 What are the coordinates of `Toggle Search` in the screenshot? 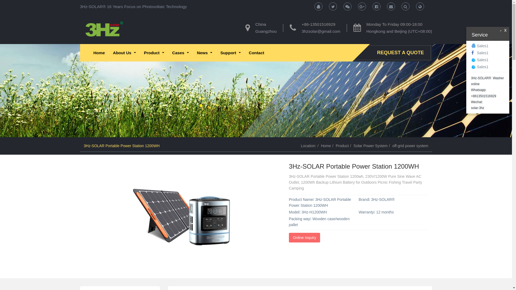 It's located at (420, 6).